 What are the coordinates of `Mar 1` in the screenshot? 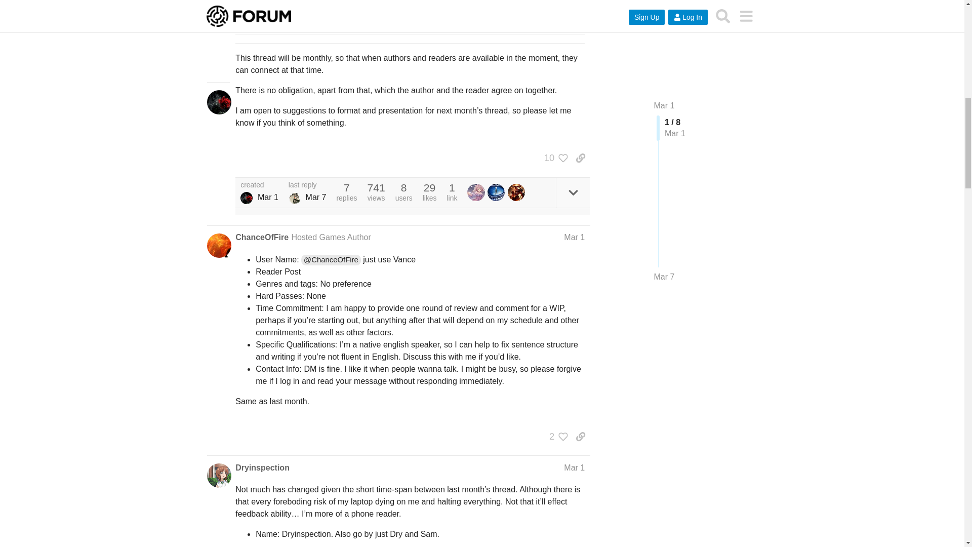 It's located at (574, 237).